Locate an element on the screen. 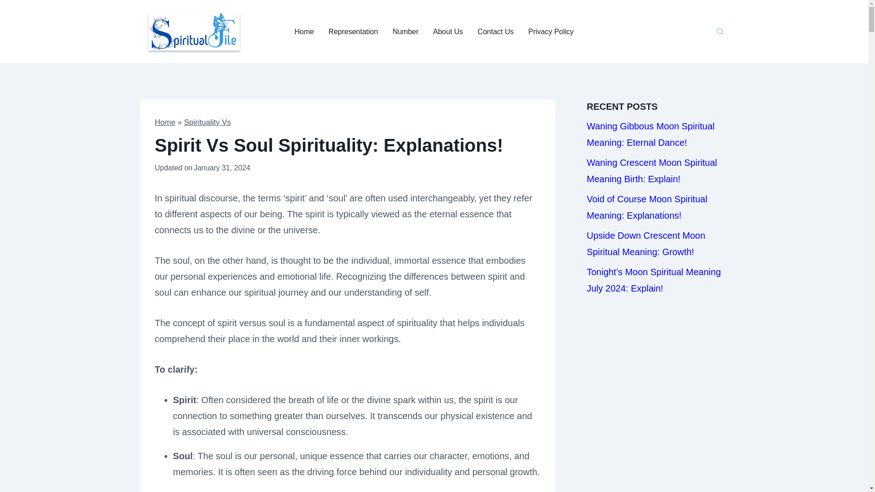 The width and height of the screenshot is (875, 492). Contact Us is located at coordinates (495, 31).